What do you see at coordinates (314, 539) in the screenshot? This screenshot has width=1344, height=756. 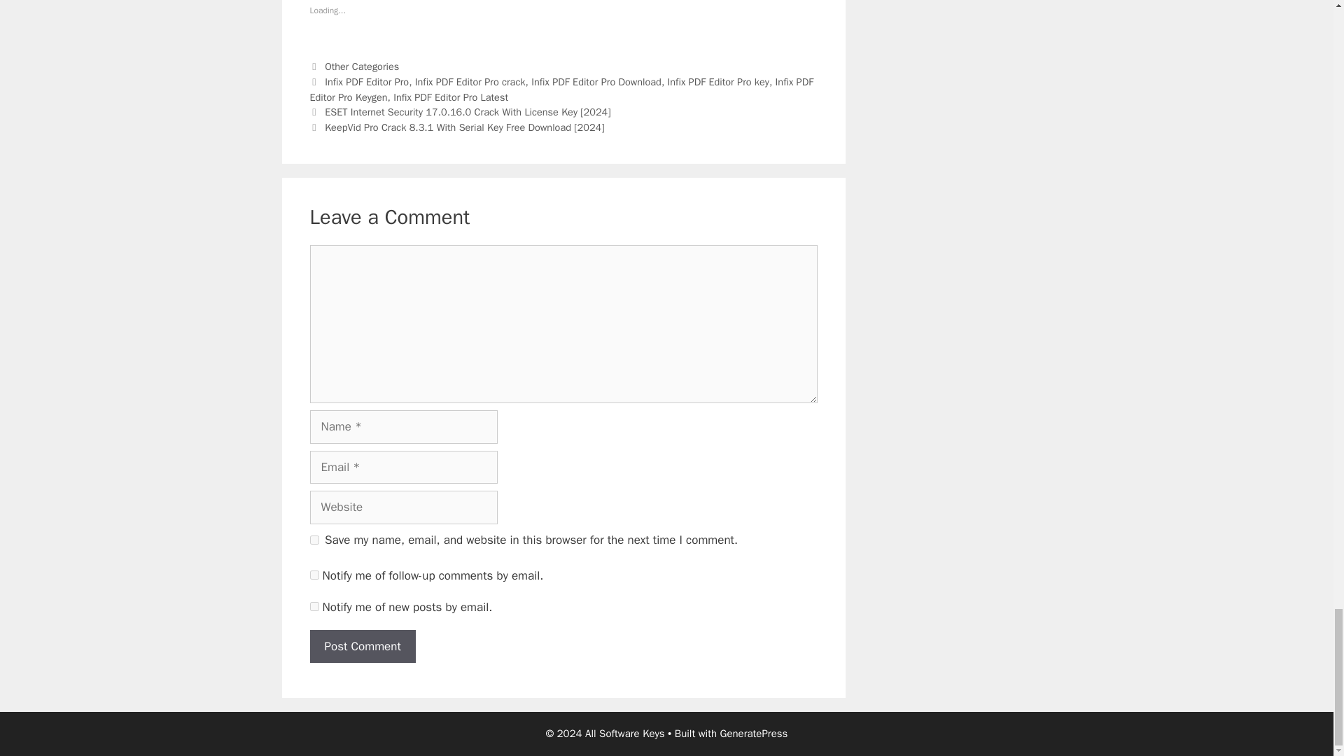 I see `yes` at bounding box center [314, 539].